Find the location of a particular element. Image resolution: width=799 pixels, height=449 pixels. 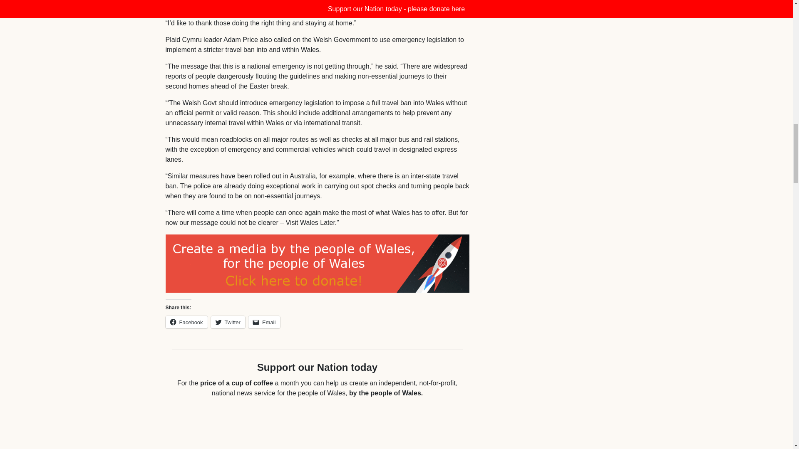

Click to email a link to a friend is located at coordinates (264, 322).